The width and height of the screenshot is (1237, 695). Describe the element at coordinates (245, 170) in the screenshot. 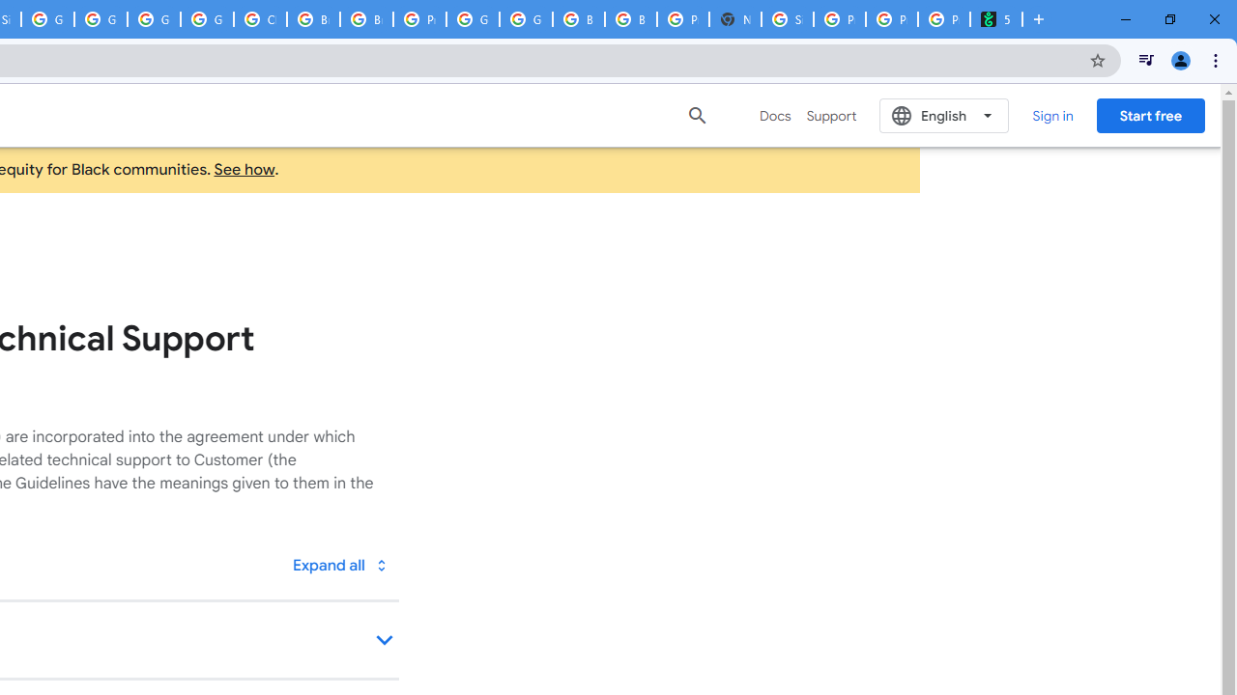

I see `See how` at that location.